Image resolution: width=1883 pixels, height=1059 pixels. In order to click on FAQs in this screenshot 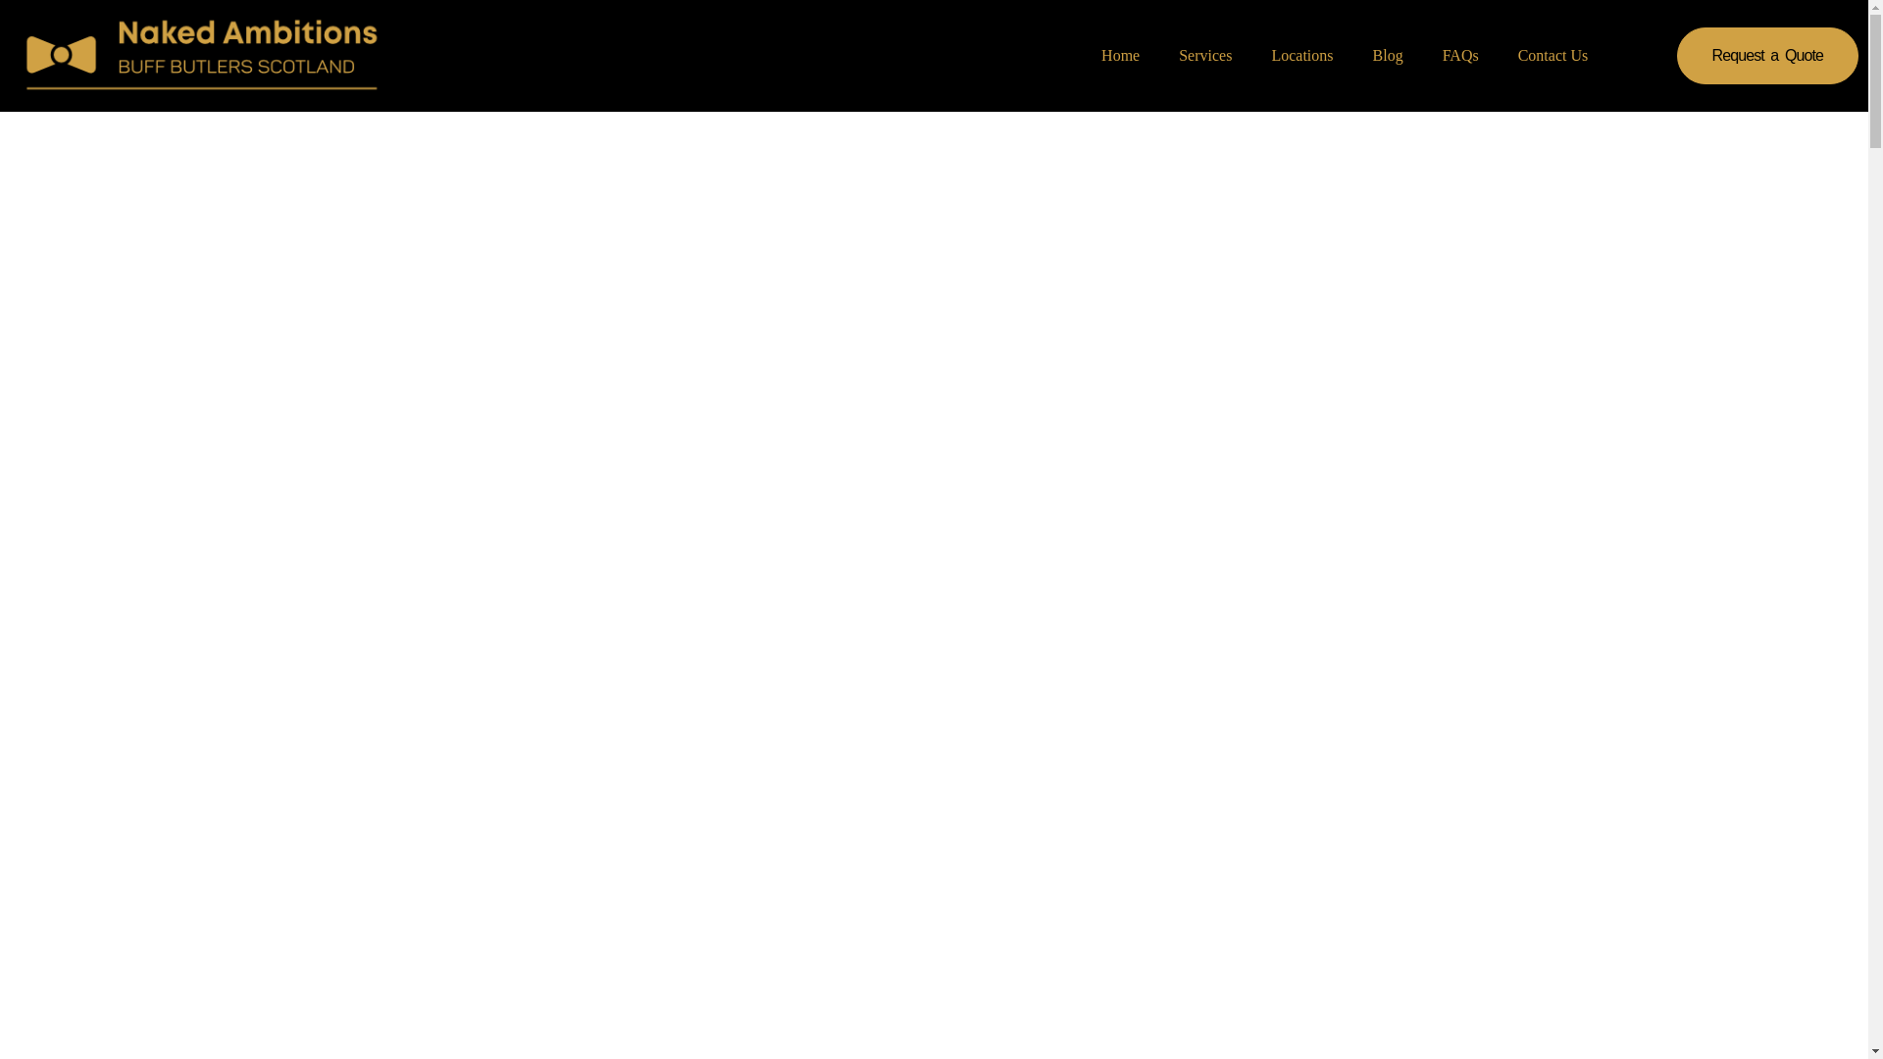, I will do `click(1461, 55)`.